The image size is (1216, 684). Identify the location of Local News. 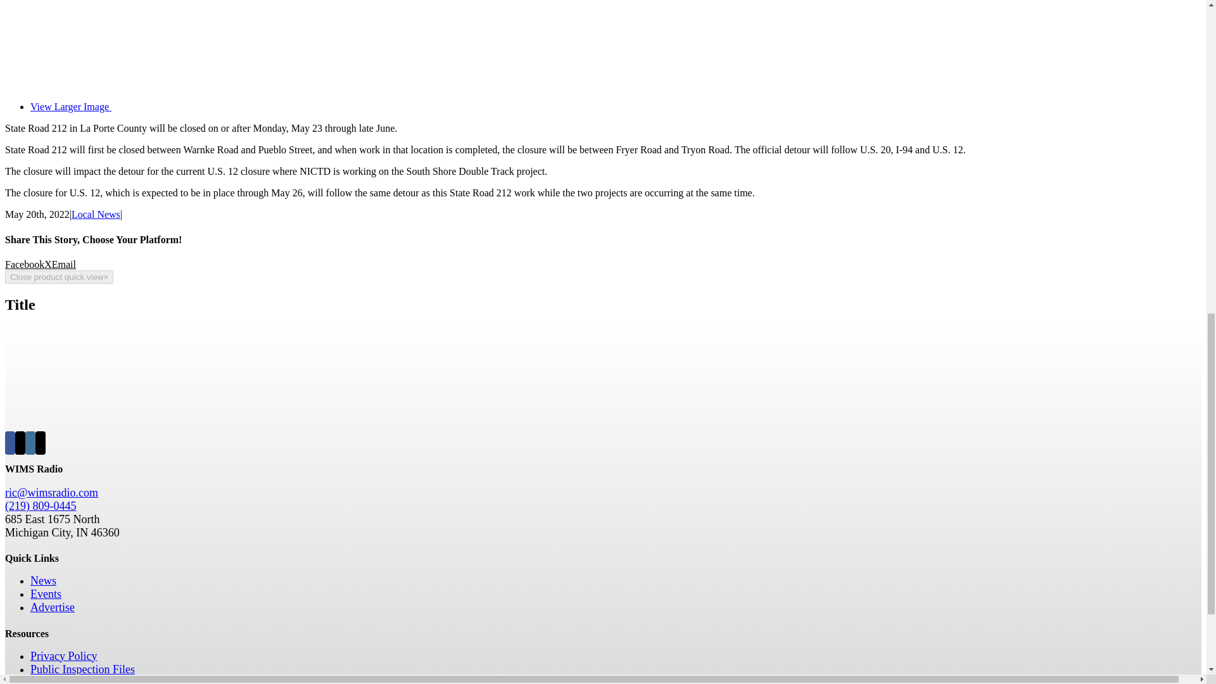
(96, 214).